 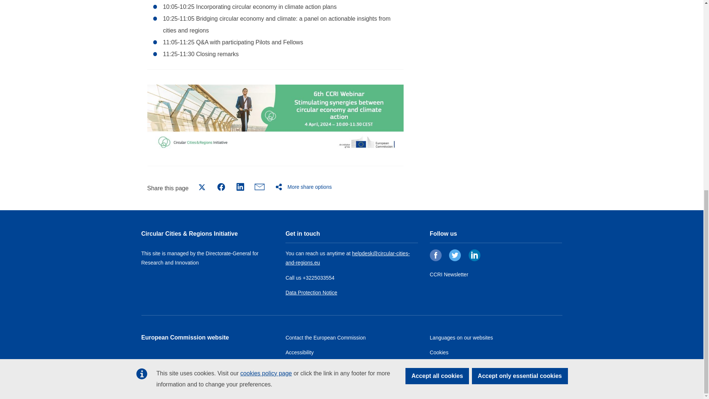 I want to click on Accept only essential cookies, so click(x=520, y=14).